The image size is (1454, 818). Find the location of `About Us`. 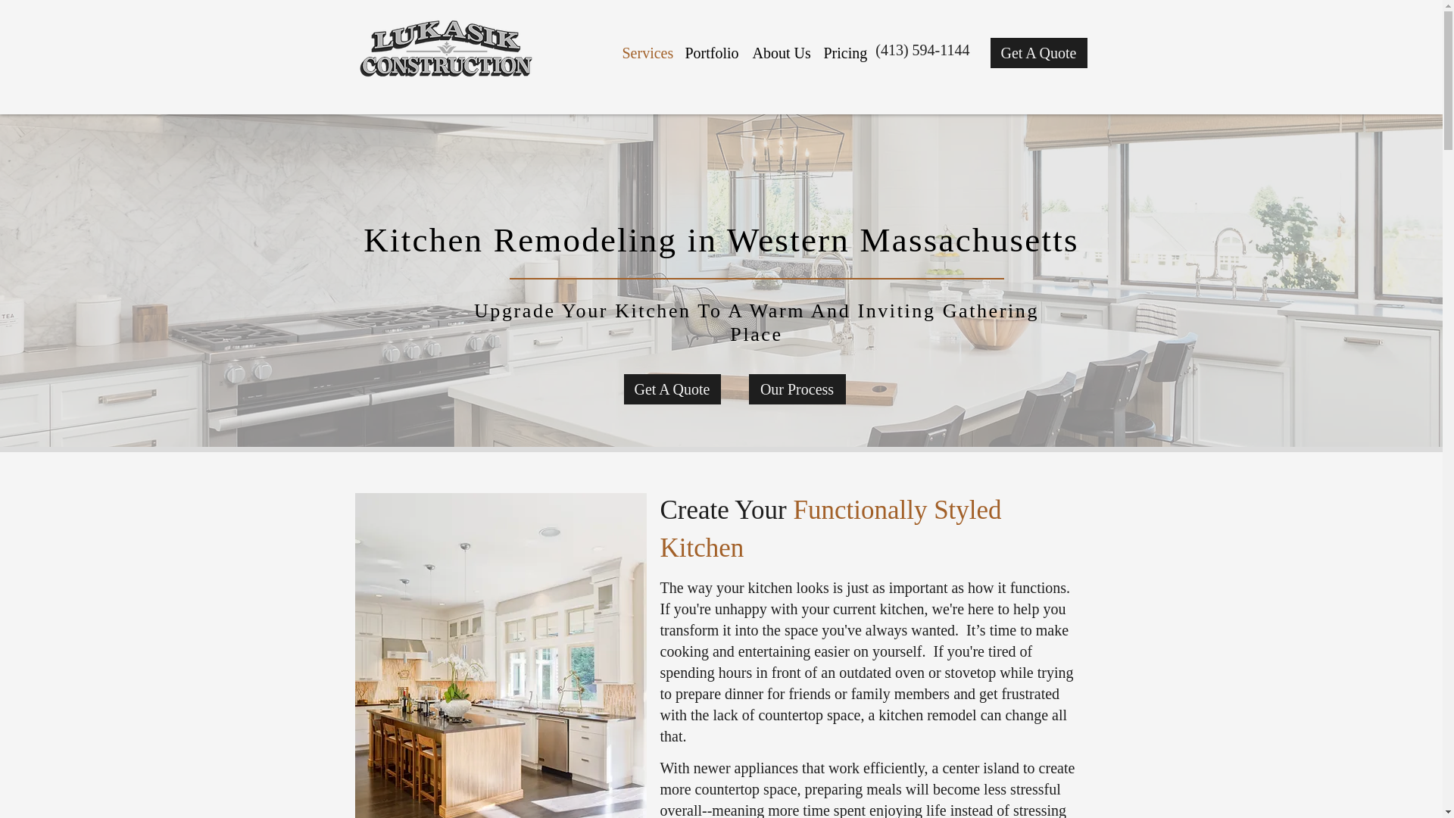

About Us is located at coordinates (780, 53).